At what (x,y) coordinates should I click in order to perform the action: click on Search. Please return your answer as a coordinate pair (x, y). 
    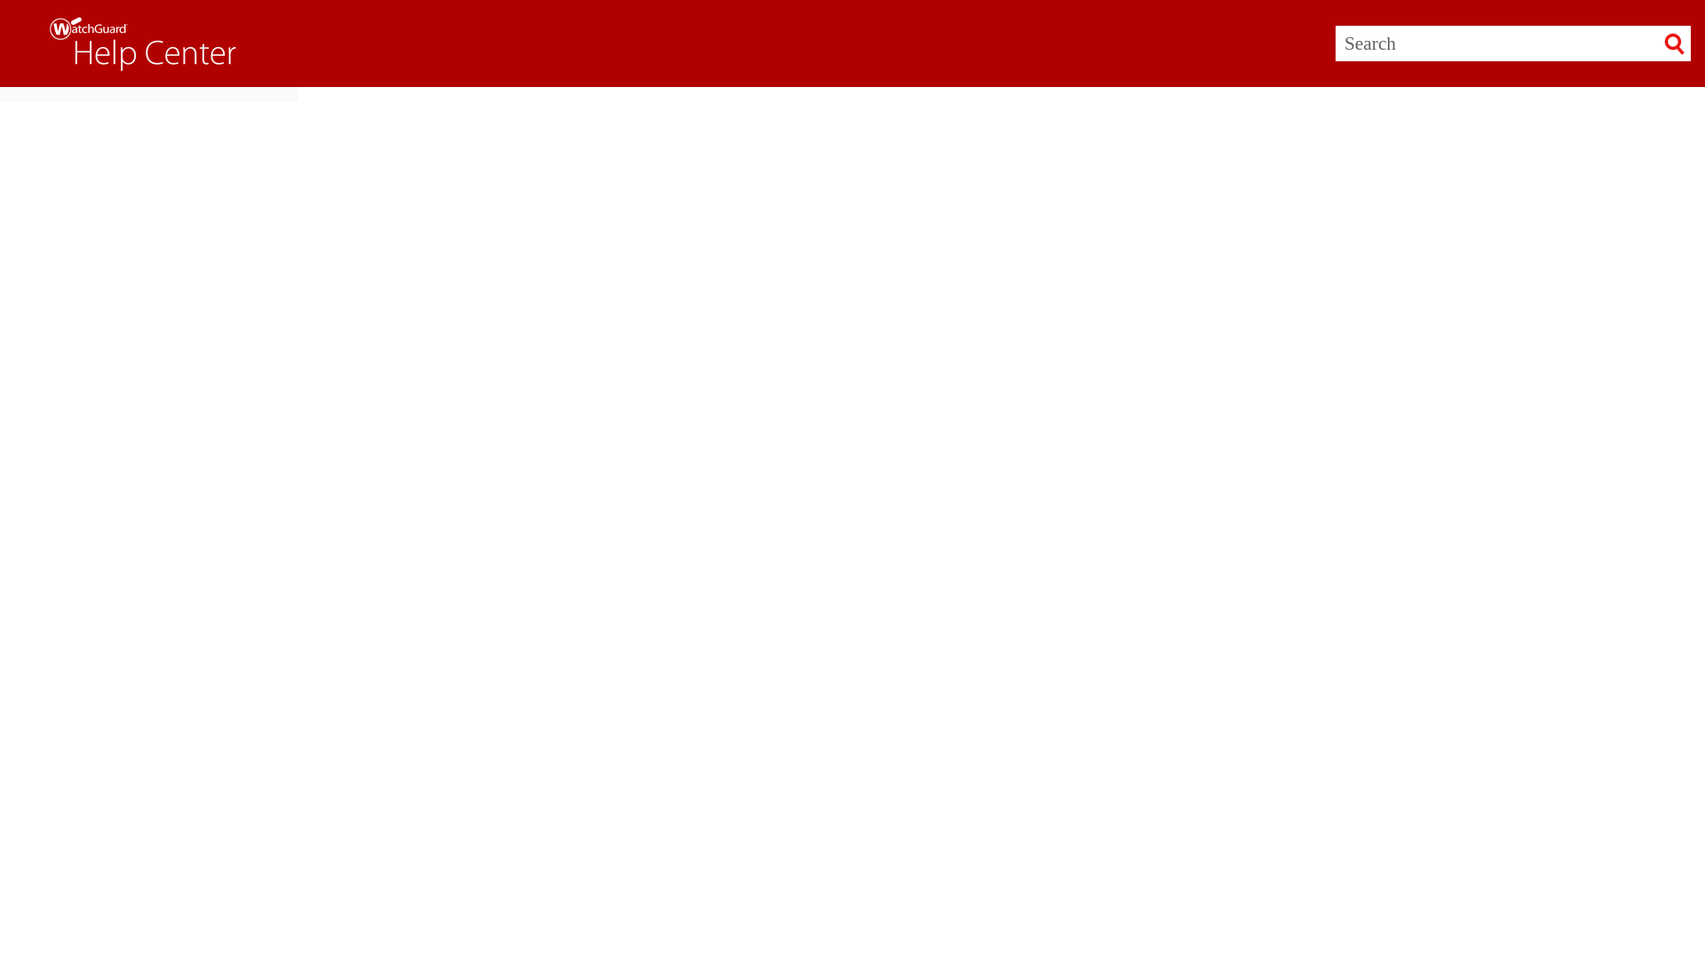
    Looking at the image, I should click on (1675, 44).